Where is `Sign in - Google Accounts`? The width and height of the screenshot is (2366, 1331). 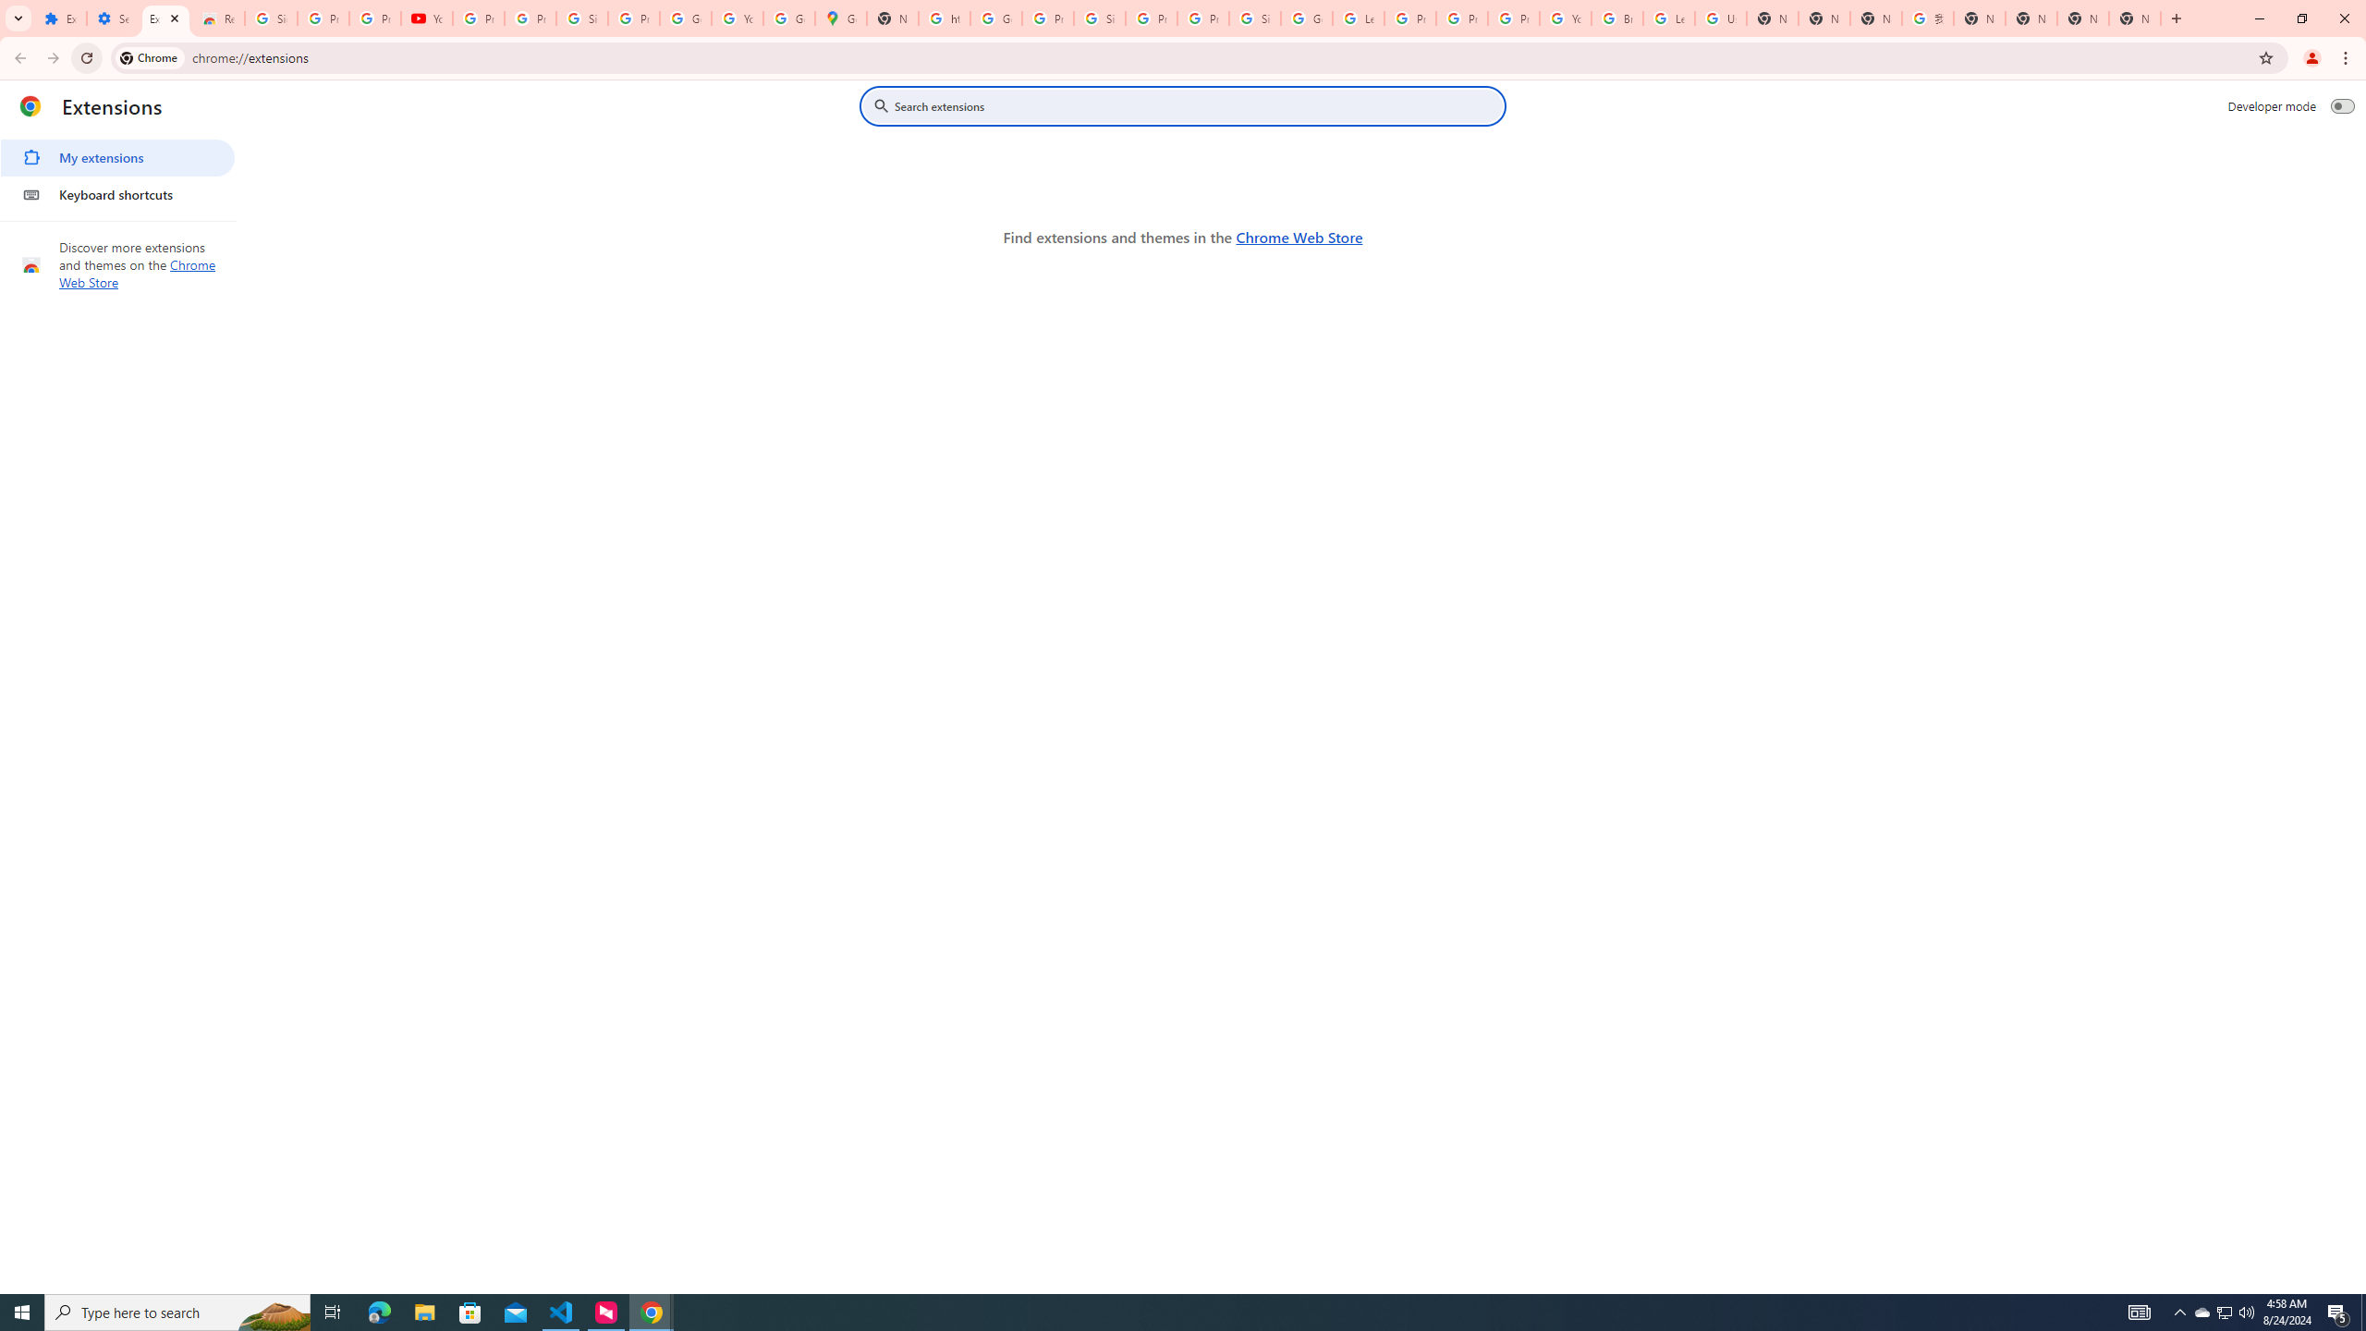 Sign in - Google Accounts is located at coordinates (582, 18).